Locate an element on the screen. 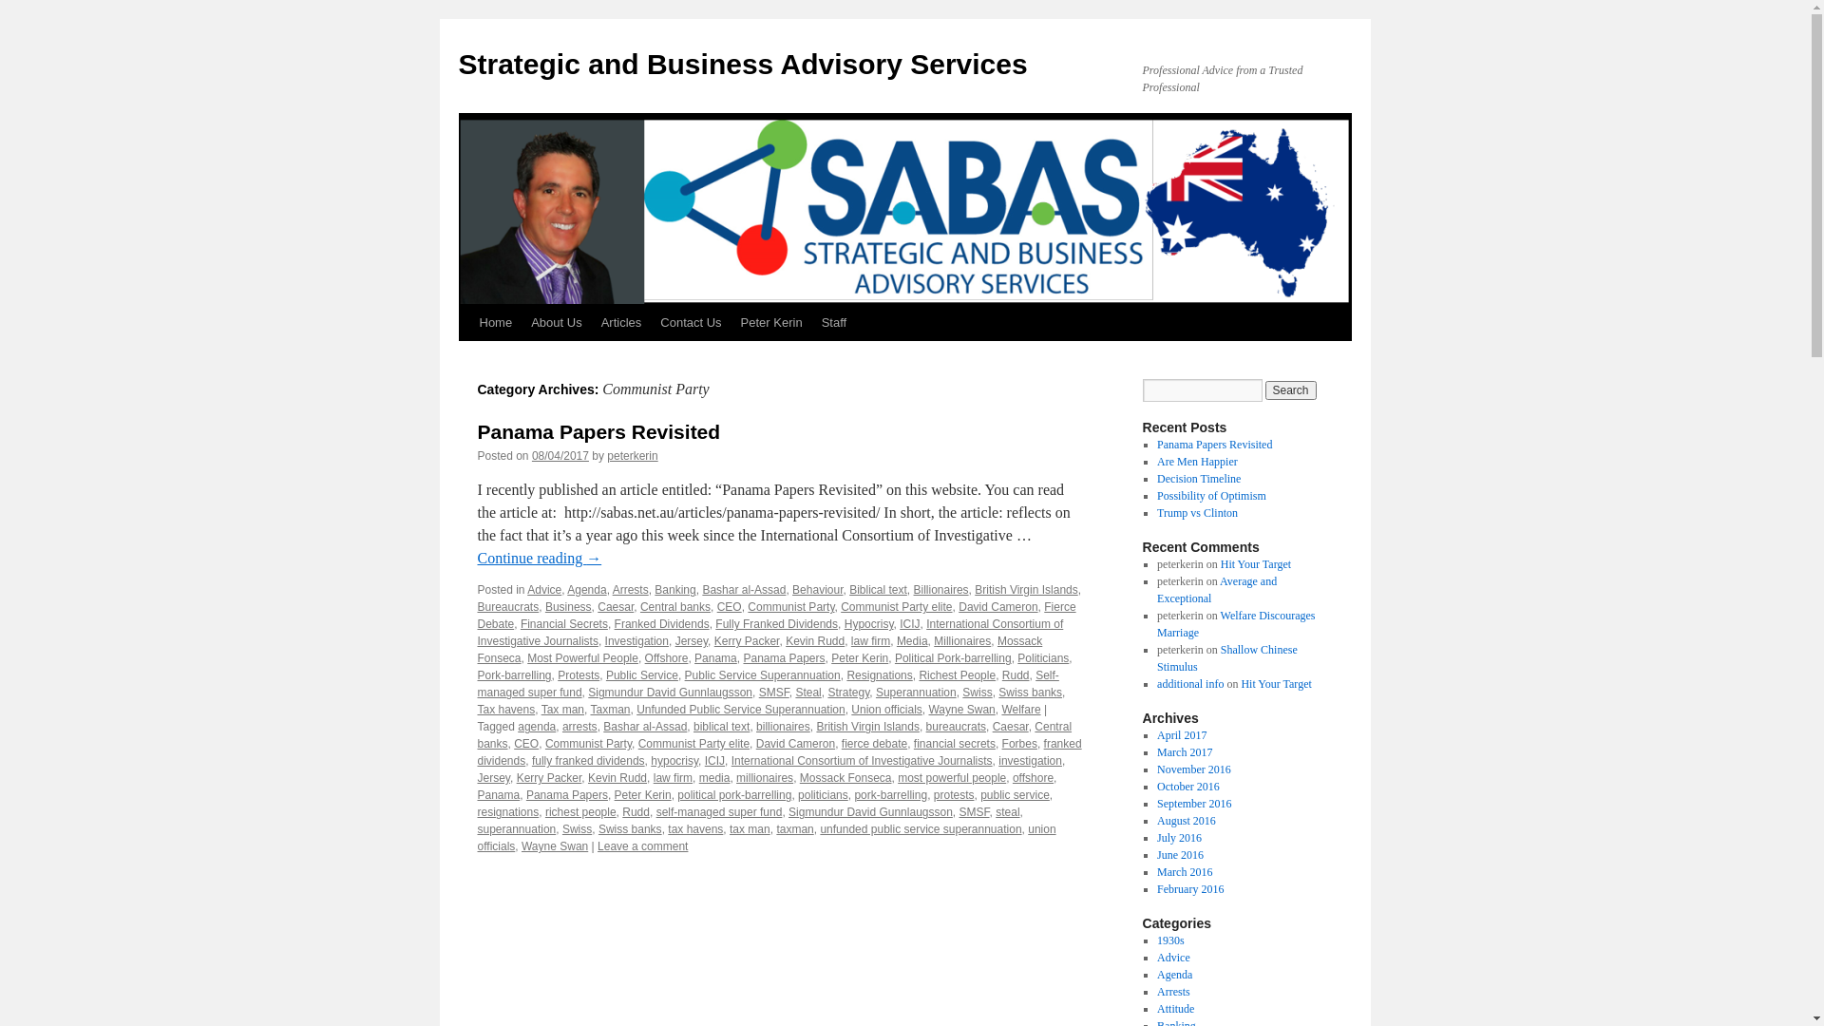 This screenshot has height=1026, width=1824. resignations is located at coordinates (507, 812).